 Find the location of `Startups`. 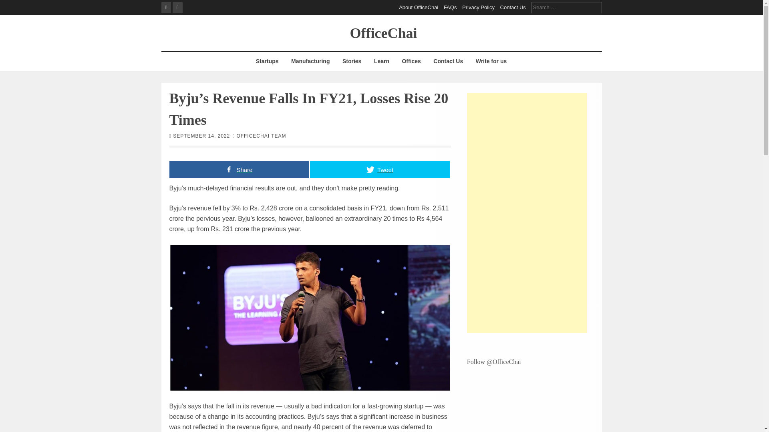

Startups is located at coordinates (267, 61).